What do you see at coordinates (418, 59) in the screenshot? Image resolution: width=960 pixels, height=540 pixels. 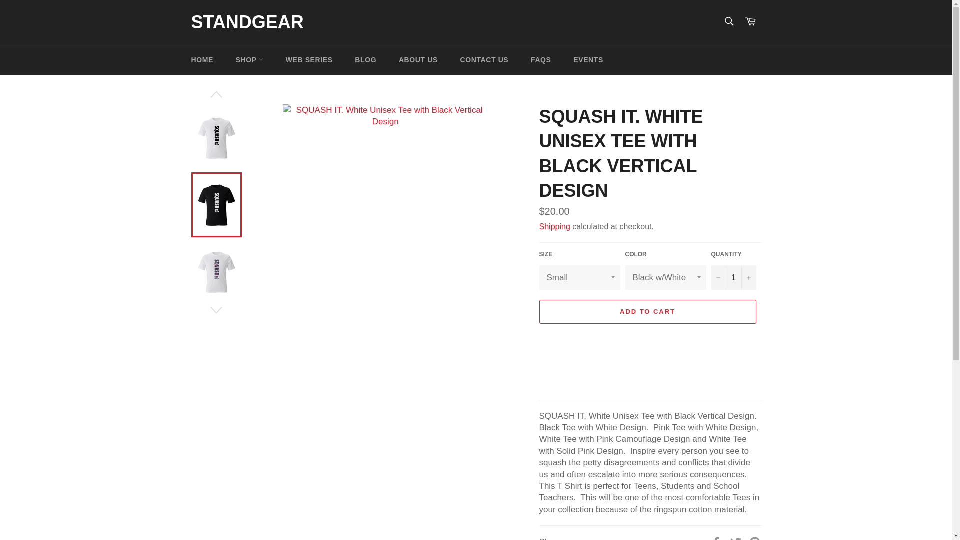 I see `ABOUT US` at bounding box center [418, 59].